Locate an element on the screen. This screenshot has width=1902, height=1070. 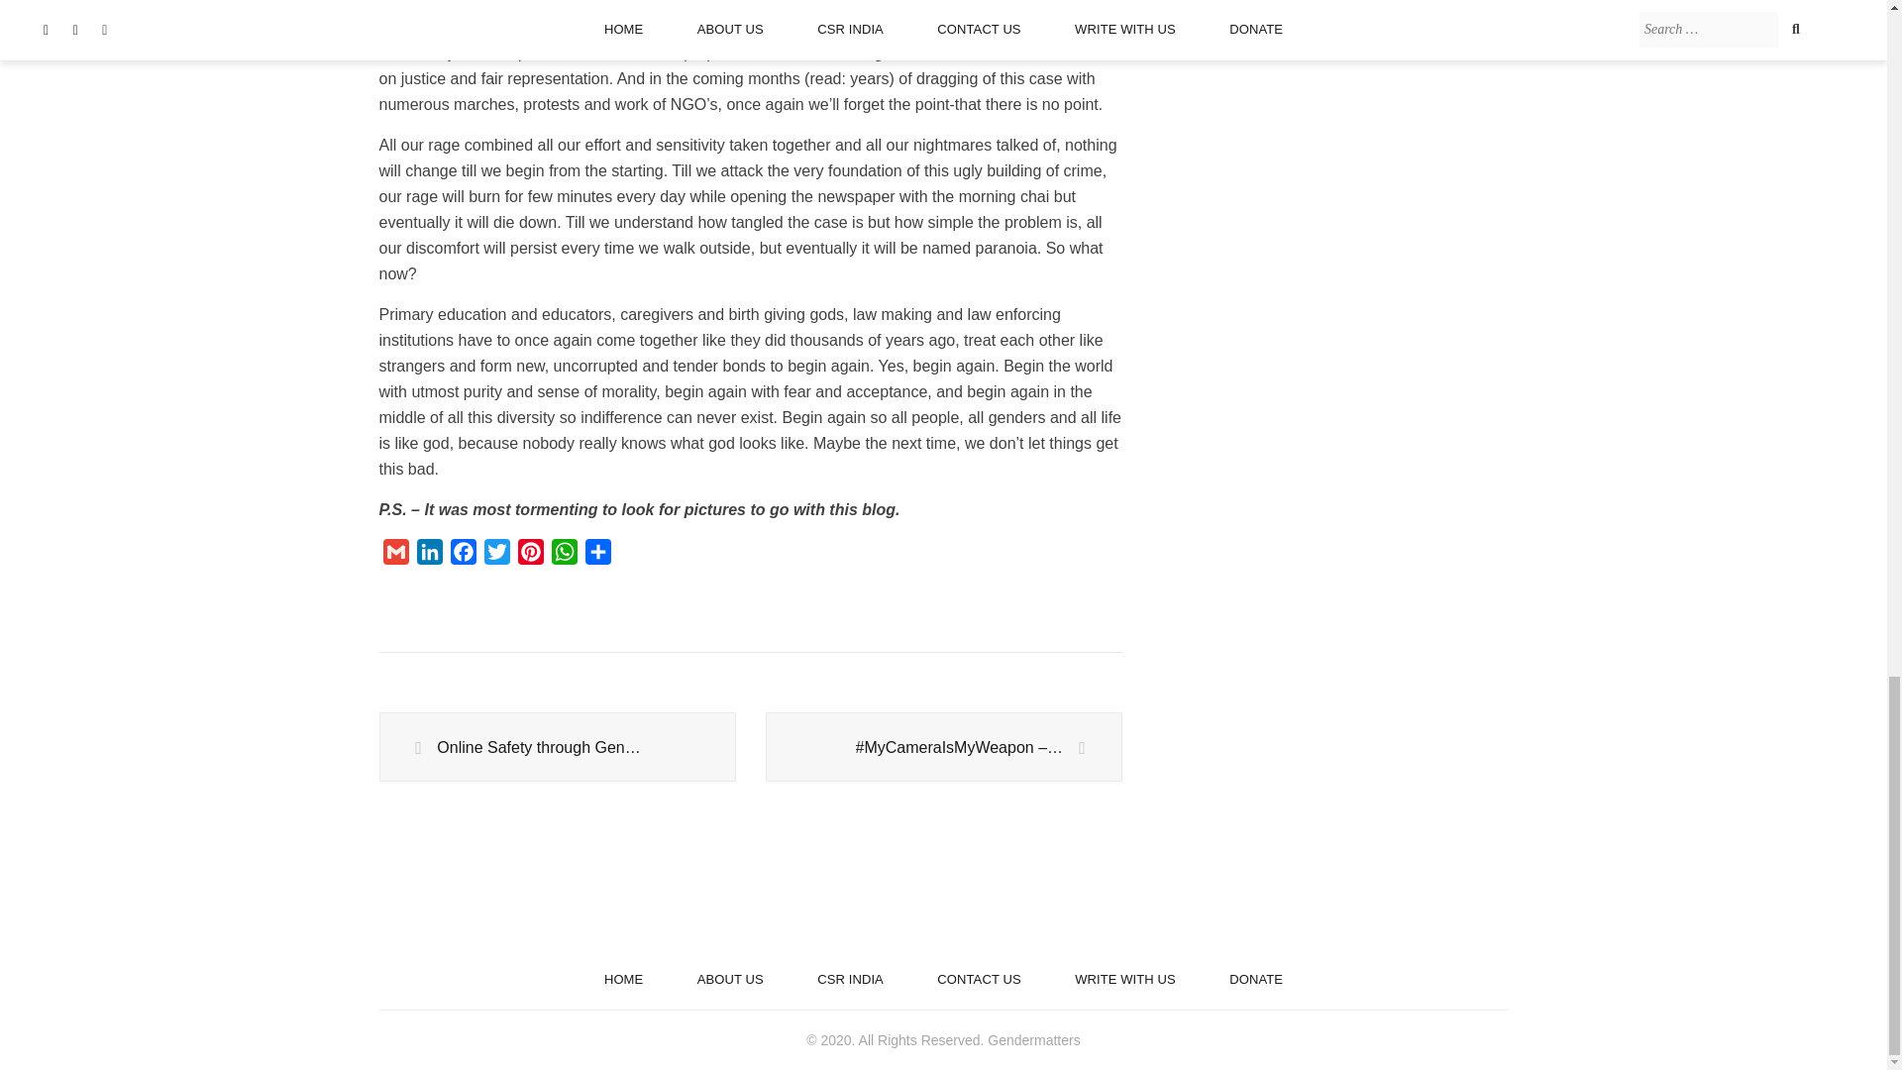
WhatsApp is located at coordinates (563, 555).